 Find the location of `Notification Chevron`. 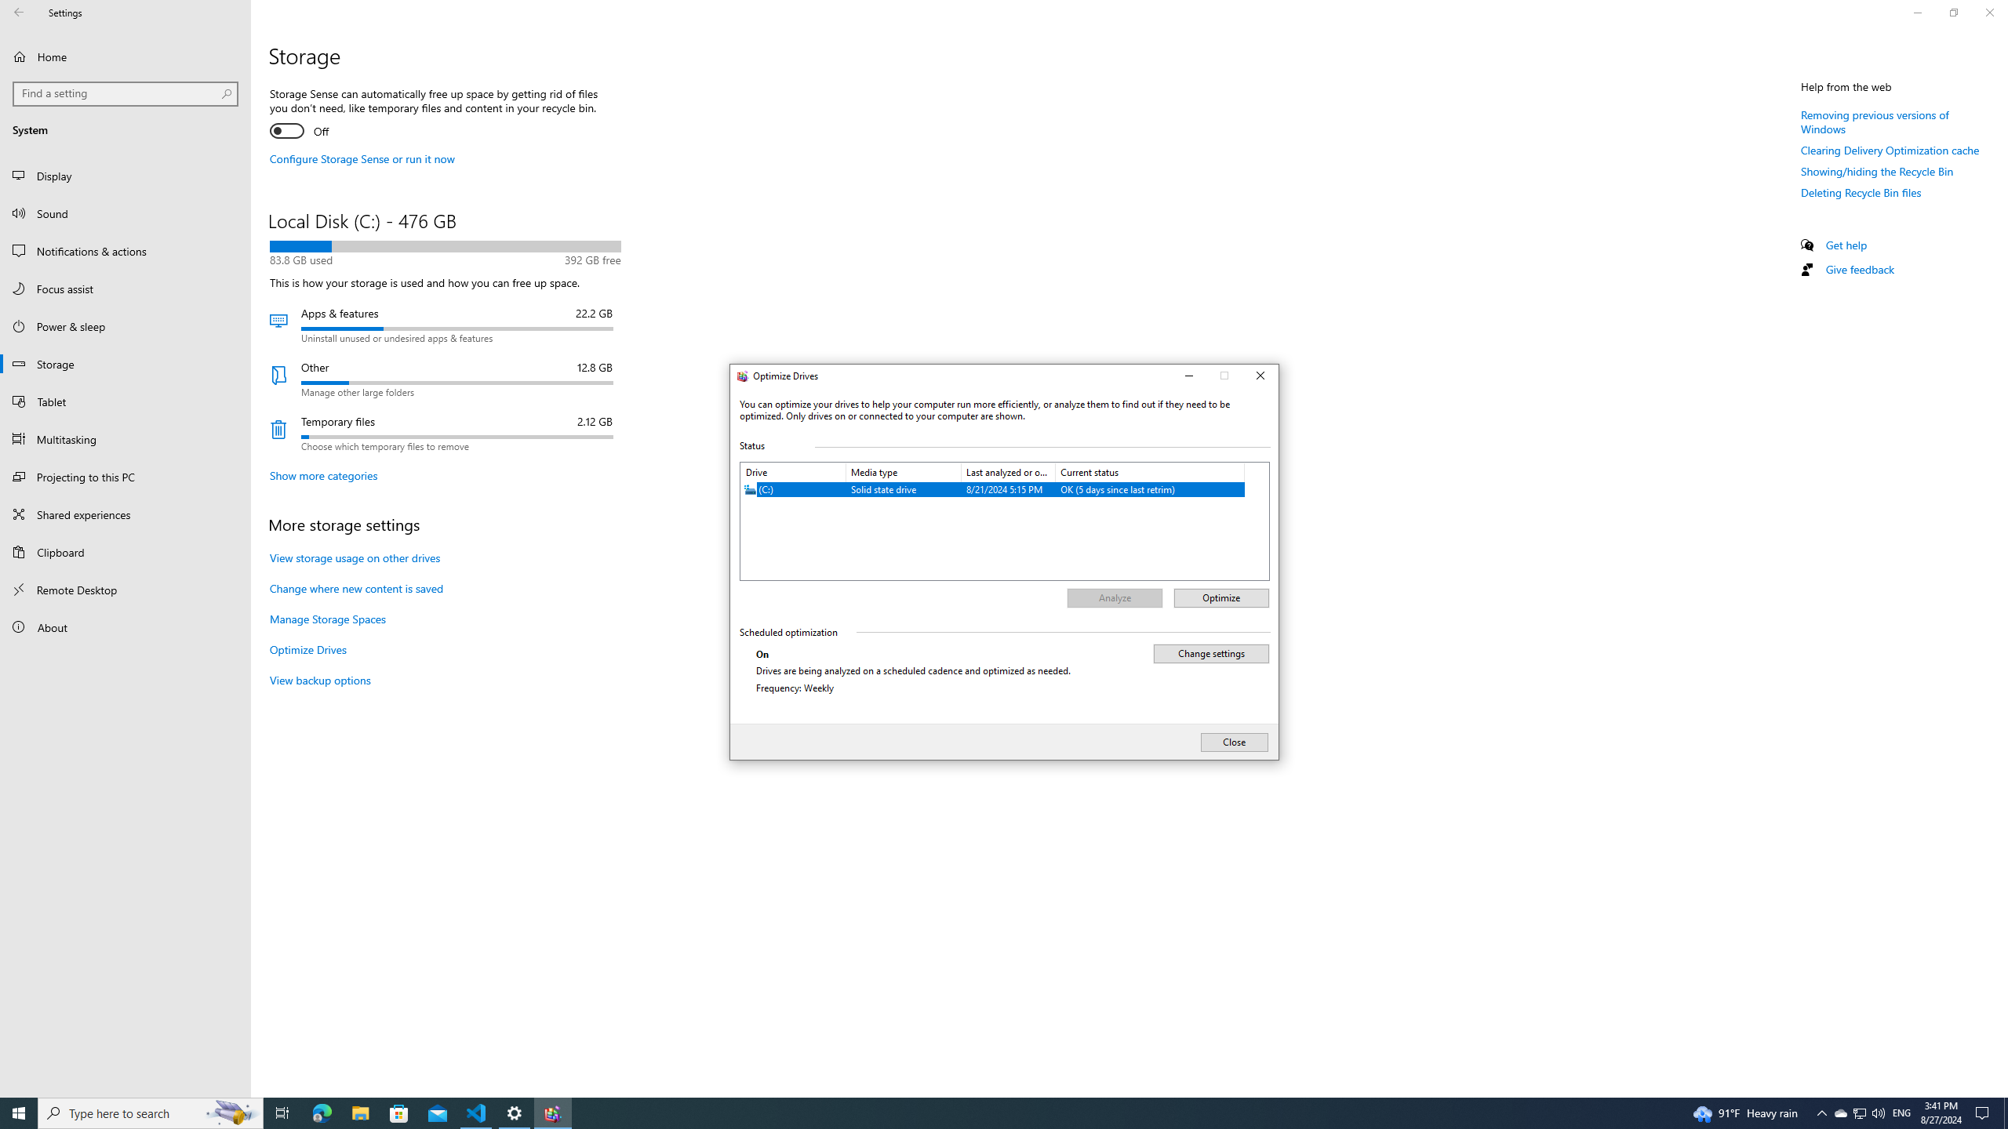

Notification Chevron is located at coordinates (1821, 1113).